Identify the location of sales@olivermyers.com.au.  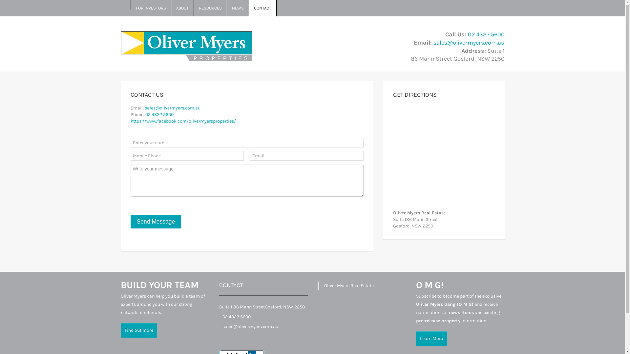
(469, 43).